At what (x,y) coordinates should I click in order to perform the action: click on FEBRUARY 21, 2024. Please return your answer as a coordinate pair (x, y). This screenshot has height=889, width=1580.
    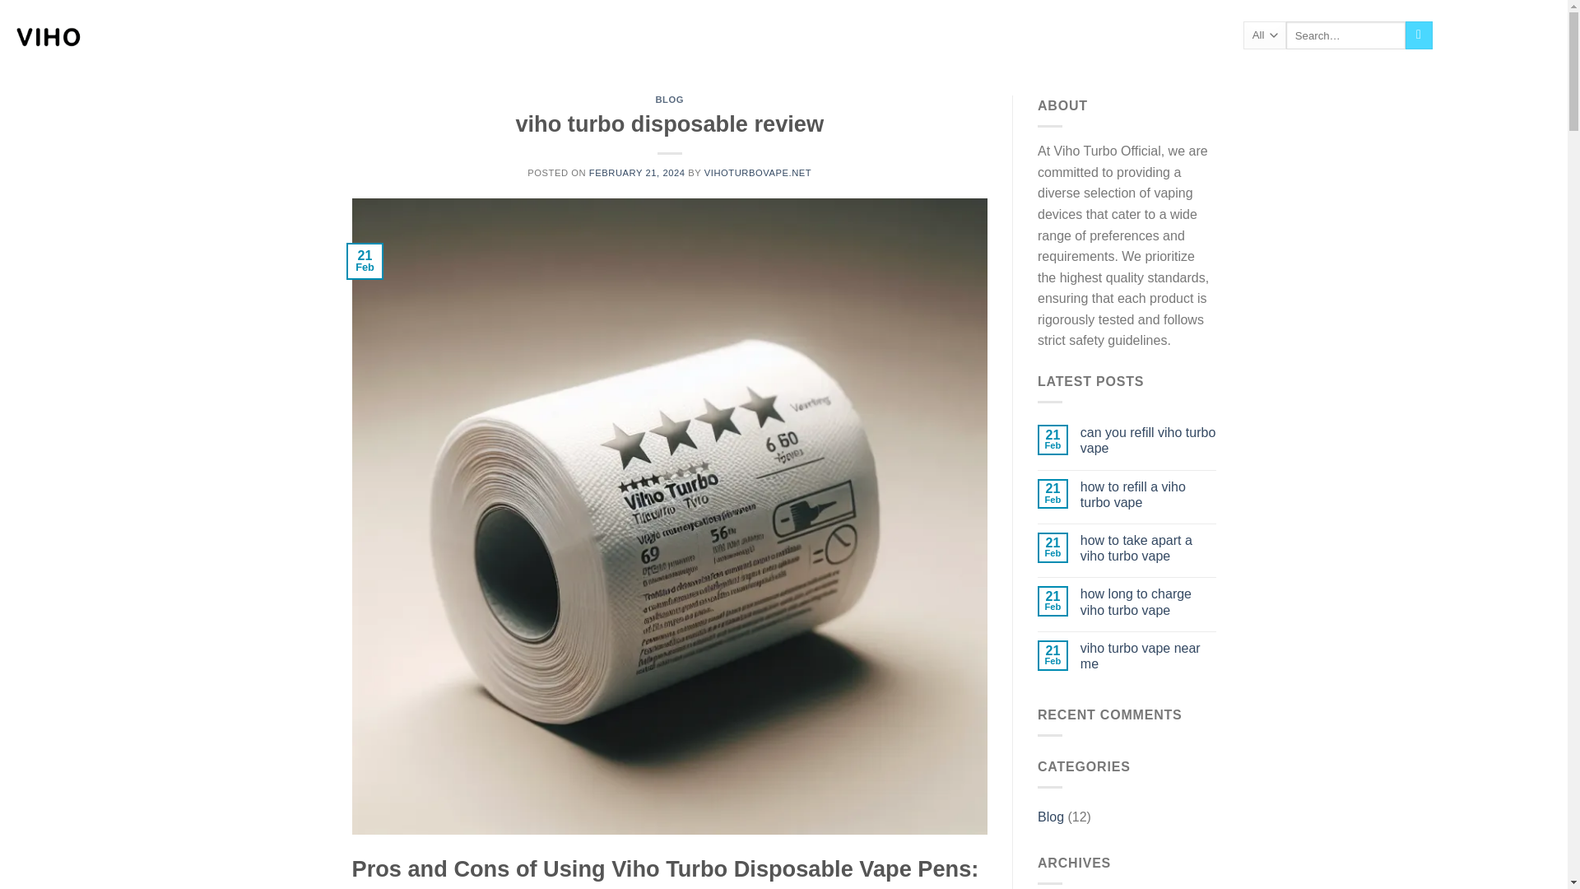
    Looking at the image, I should click on (637, 173).